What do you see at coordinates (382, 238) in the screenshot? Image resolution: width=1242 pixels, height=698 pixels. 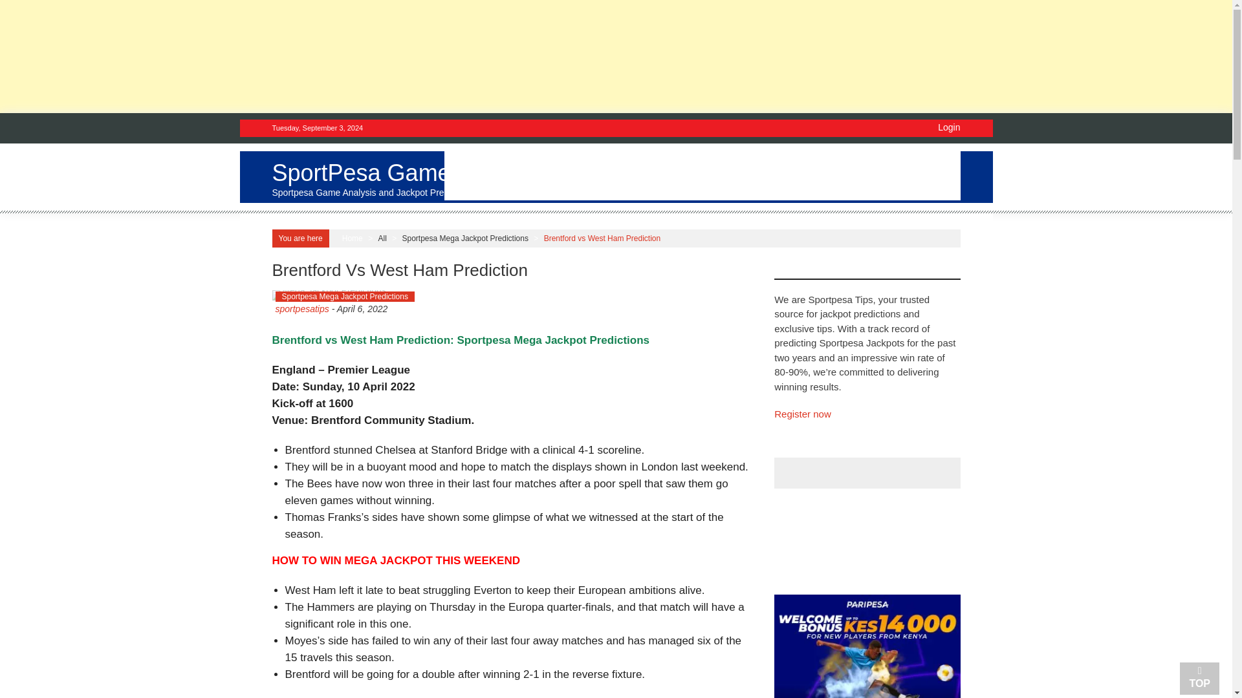 I see `All` at bounding box center [382, 238].